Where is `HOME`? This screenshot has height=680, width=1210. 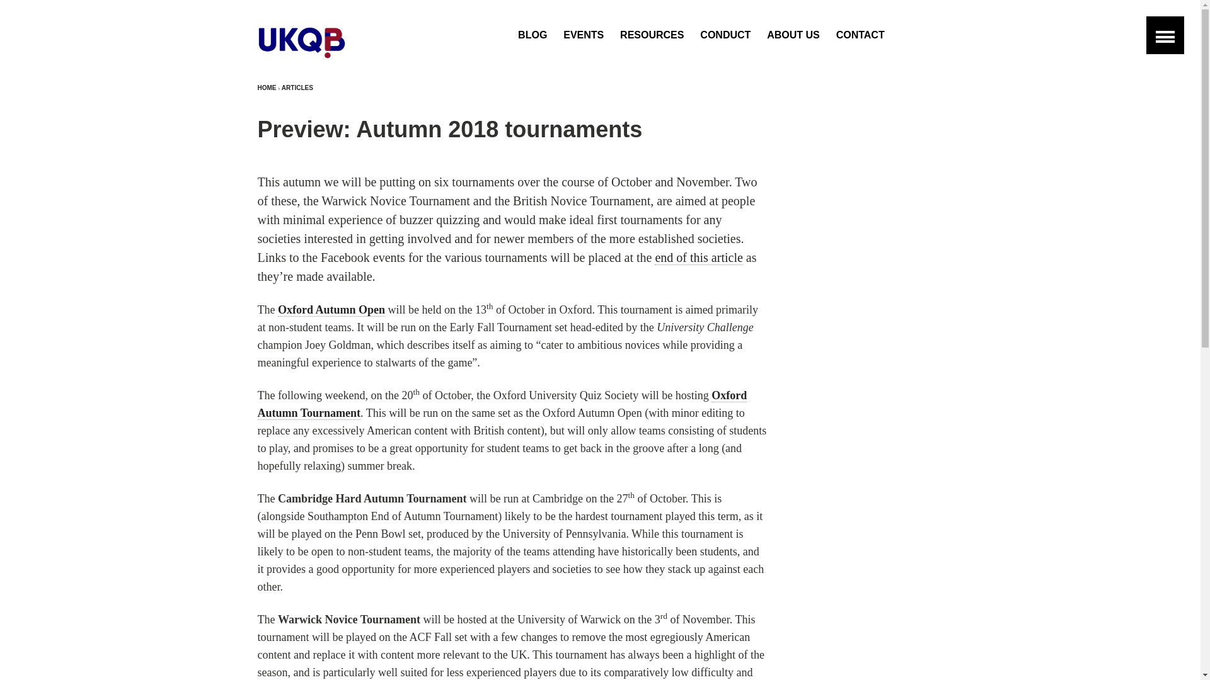
HOME is located at coordinates (266, 88).